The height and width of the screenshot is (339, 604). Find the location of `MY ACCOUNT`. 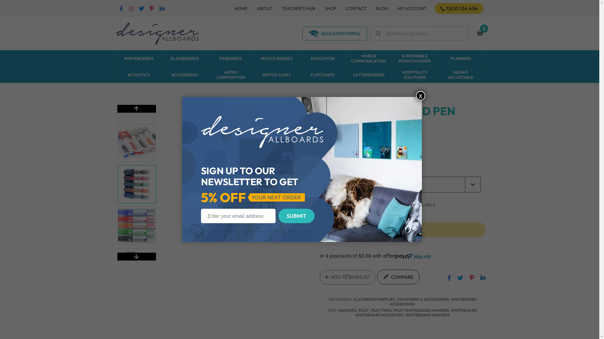

MY ACCOUNT is located at coordinates (412, 8).